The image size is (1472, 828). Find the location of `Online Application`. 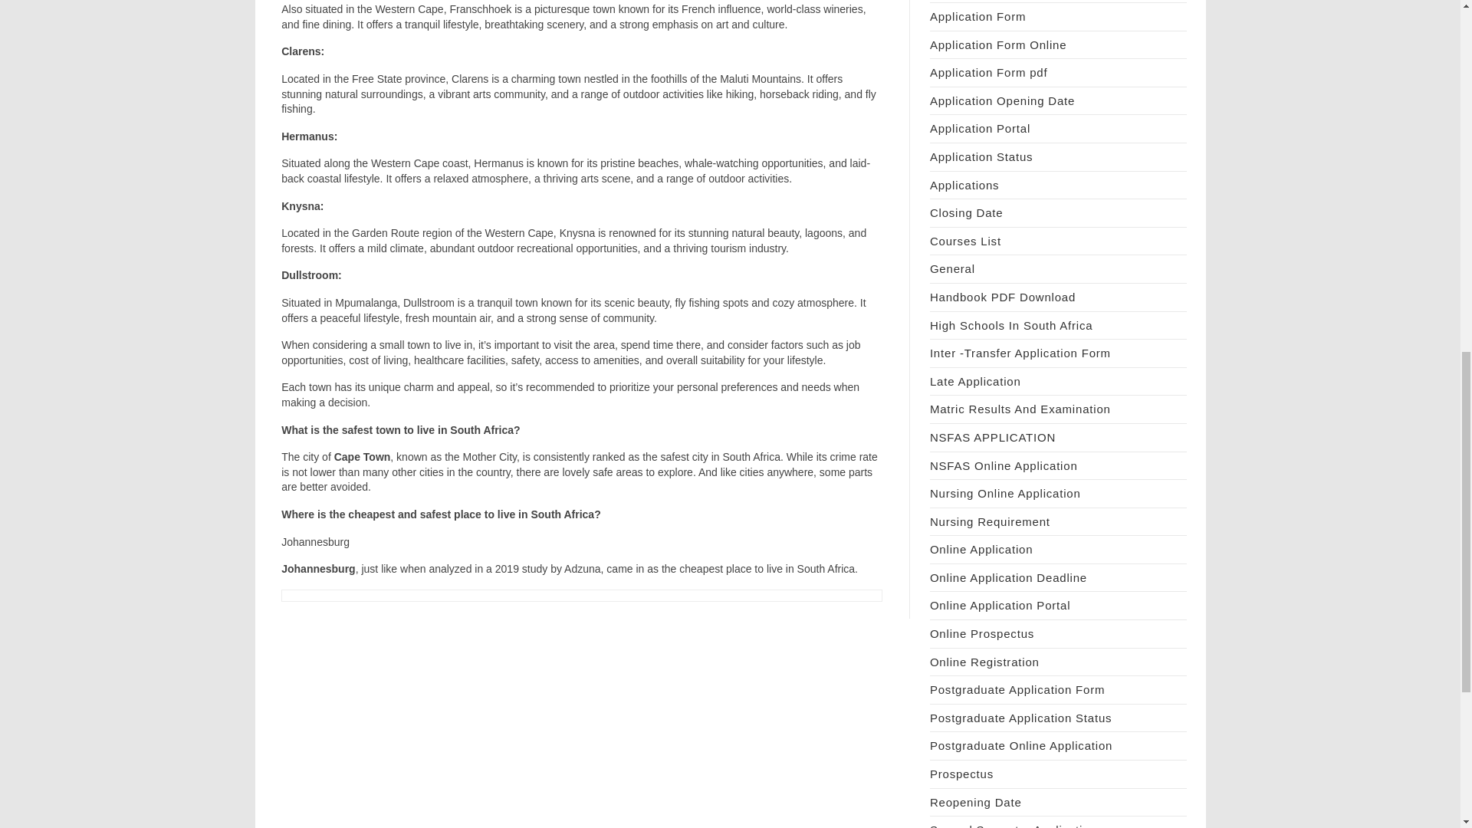

Online Application is located at coordinates (981, 549).